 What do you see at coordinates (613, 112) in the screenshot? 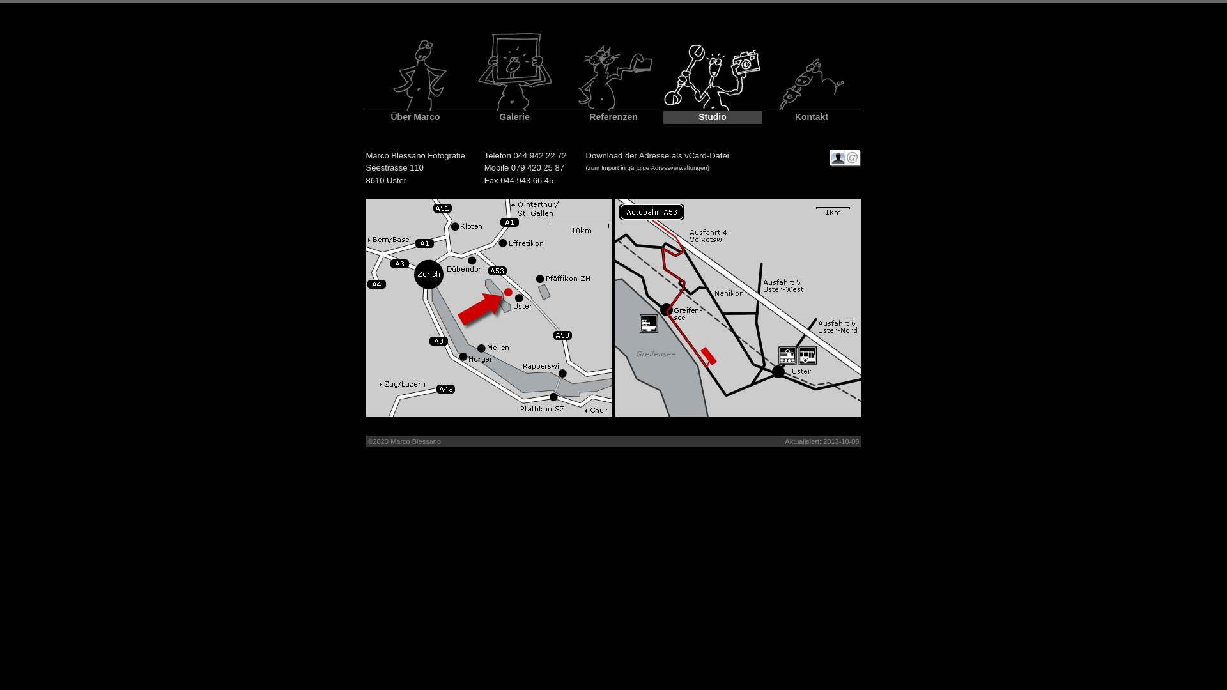
I see `Referenzen` at bounding box center [613, 112].